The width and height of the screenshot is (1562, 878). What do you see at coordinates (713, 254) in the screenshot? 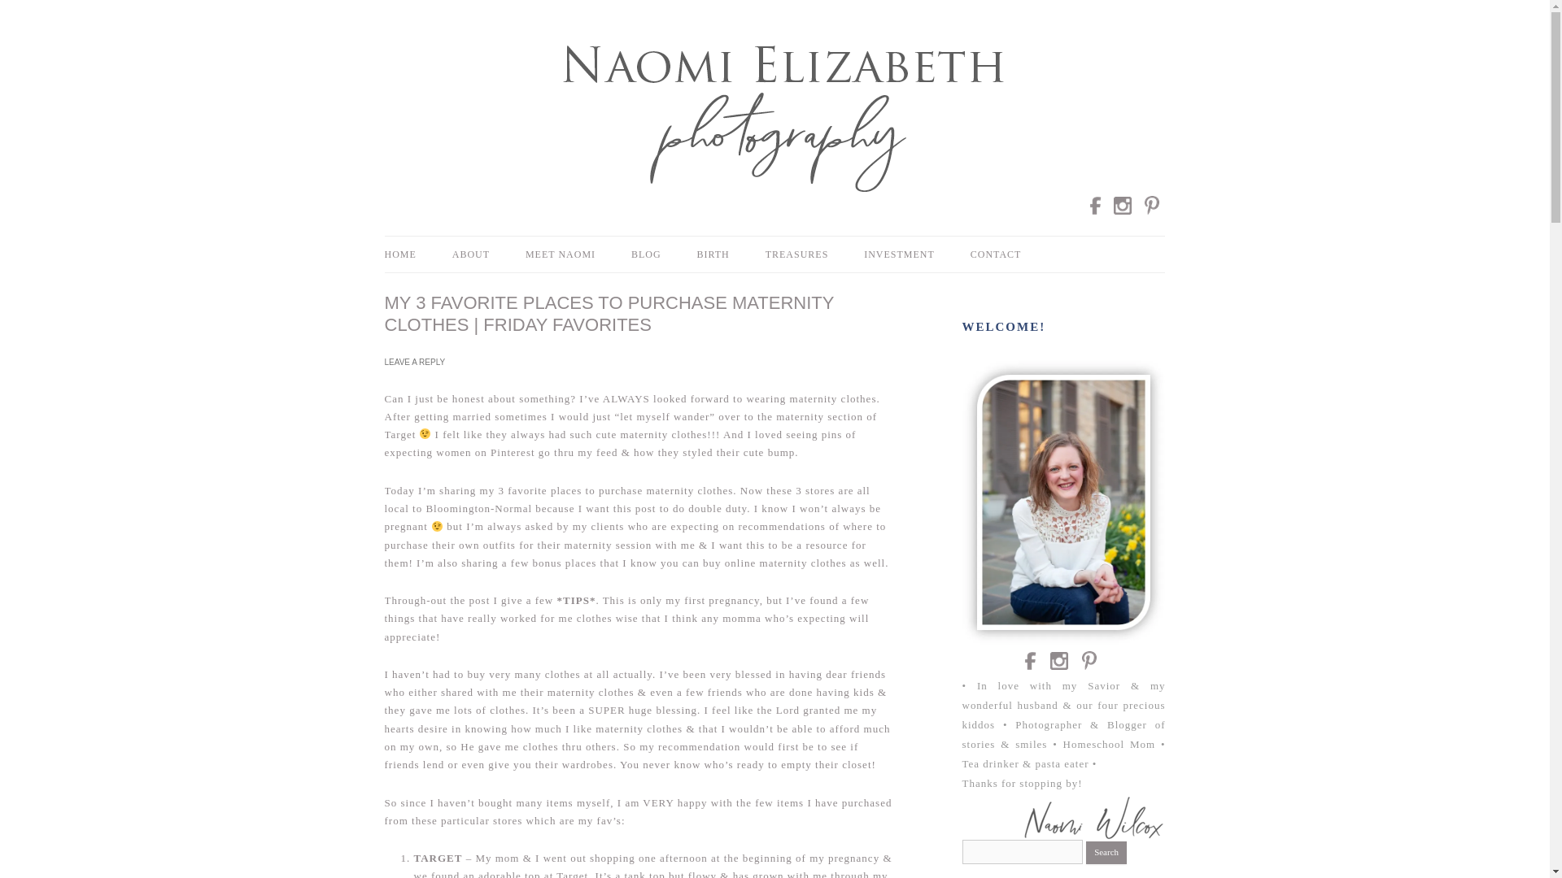
I see `BIRTH` at bounding box center [713, 254].